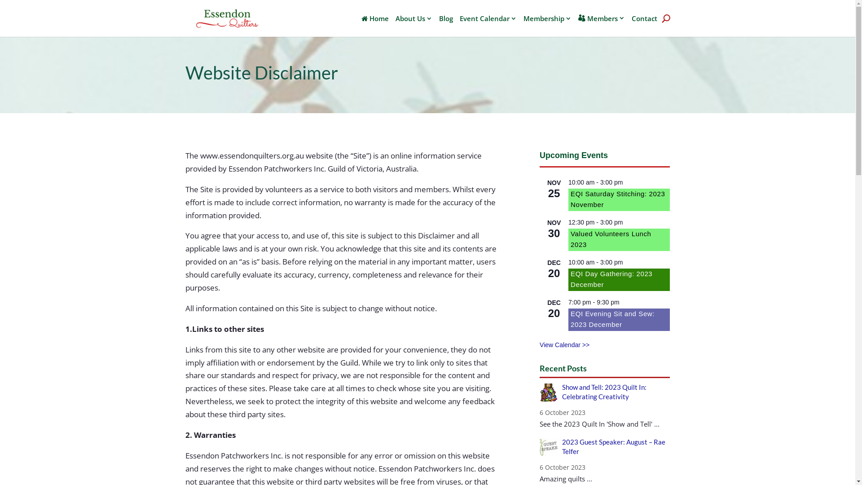 The image size is (862, 485). What do you see at coordinates (413, 26) in the screenshot?
I see `About Us` at bounding box center [413, 26].